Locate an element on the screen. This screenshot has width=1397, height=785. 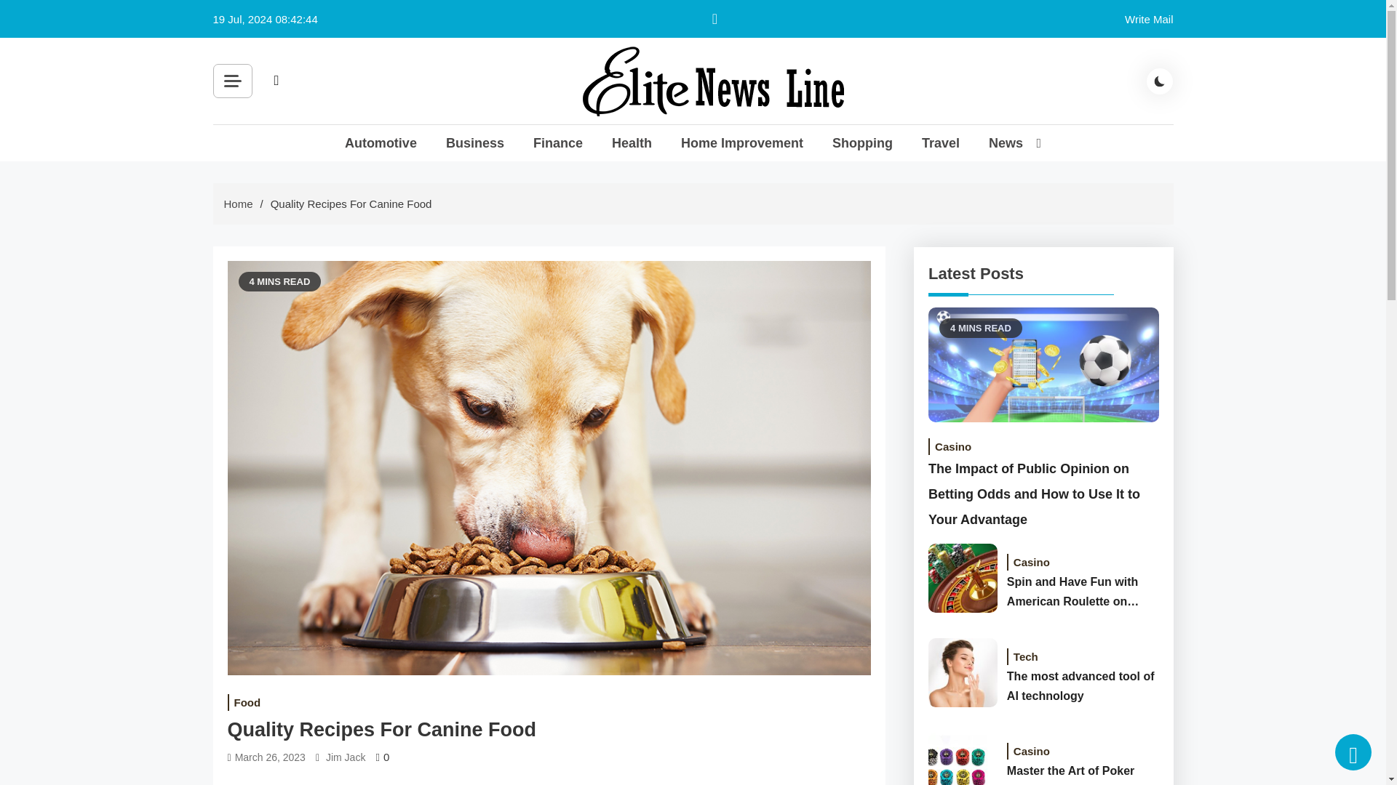
Shopping is located at coordinates (862, 142).